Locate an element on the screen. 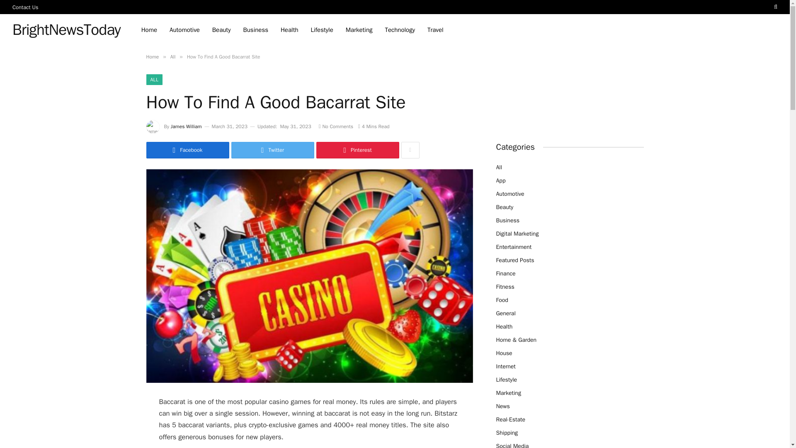 This screenshot has height=448, width=796. Home is located at coordinates (152, 56).